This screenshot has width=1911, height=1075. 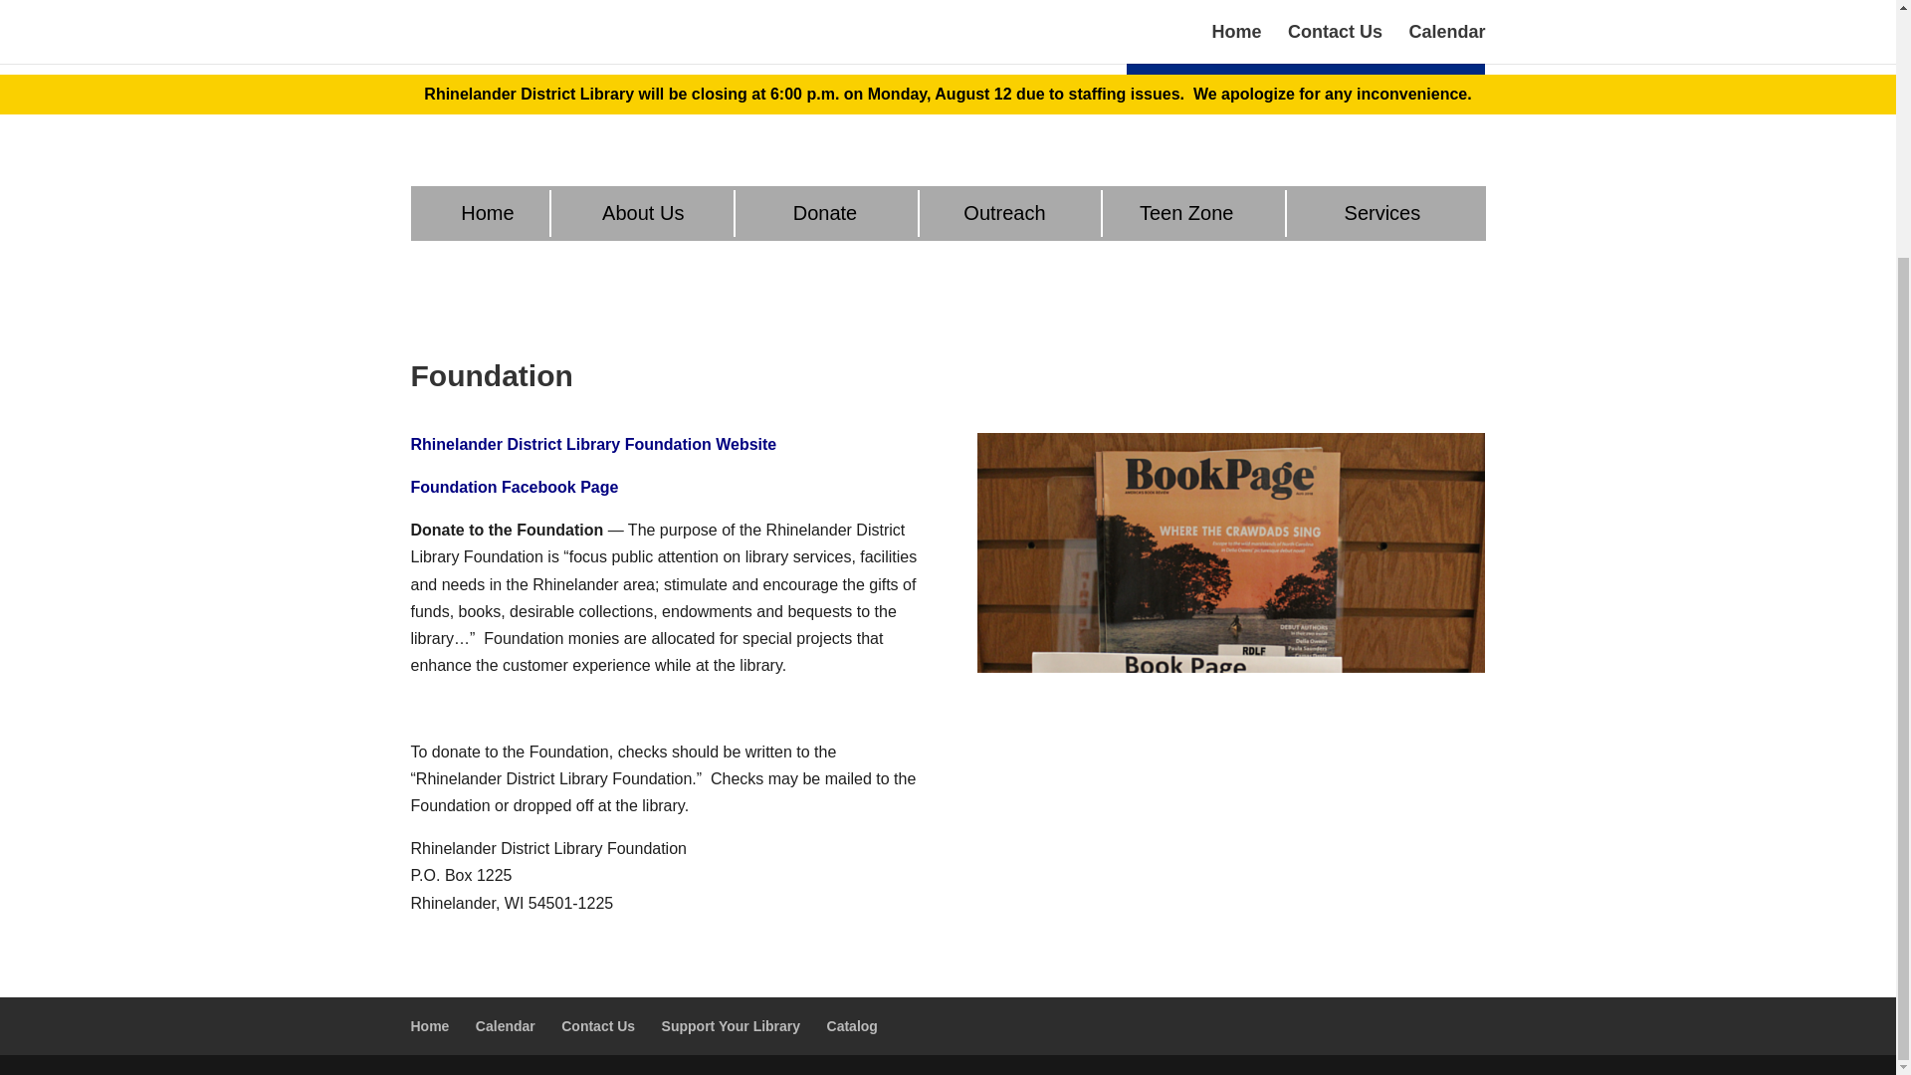 I want to click on Calendar, so click(x=506, y=1025).